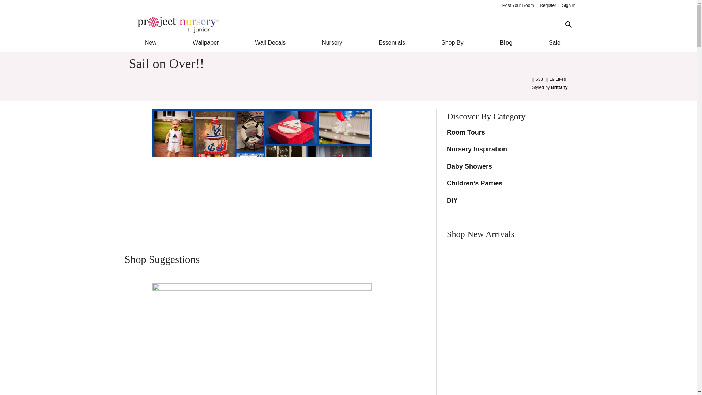 Image resolution: width=702 pixels, height=395 pixels. Describe the element at coordinates (518, 6) in the screenshot. I see `Post Your Room` at that location.